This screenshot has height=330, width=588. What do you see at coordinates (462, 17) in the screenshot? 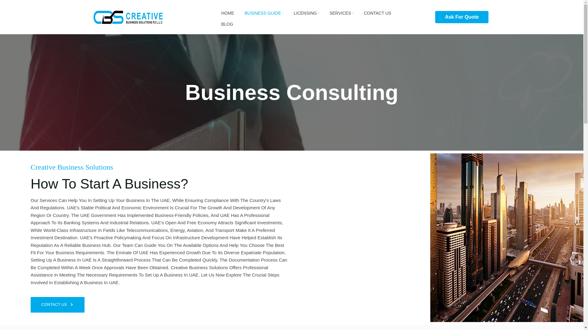
I see `Ask For Quote` at bounding box center [462, 17].